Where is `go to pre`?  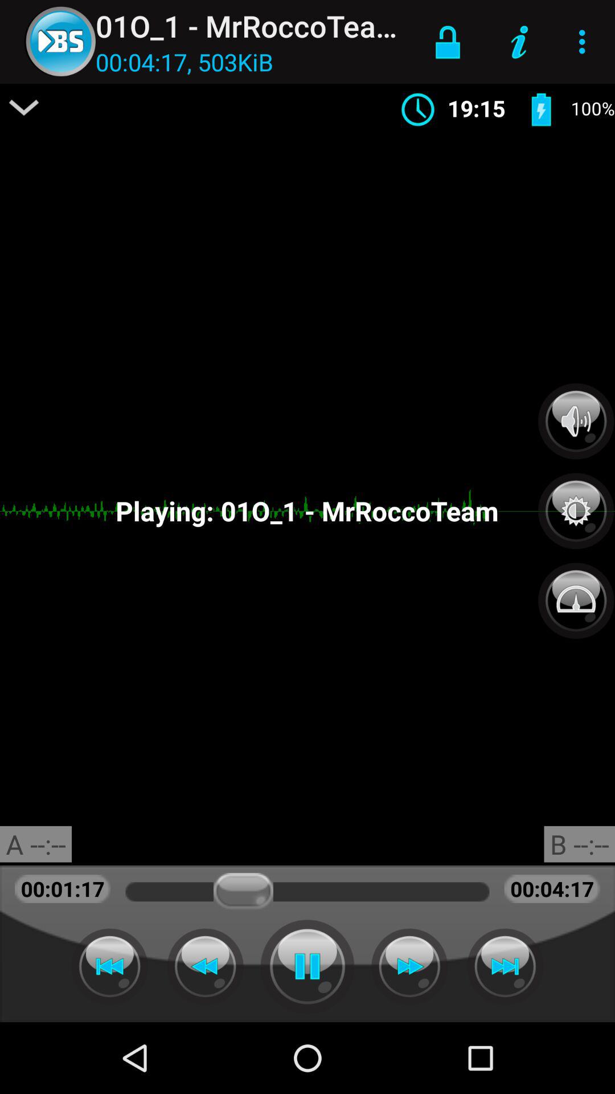
go to pre is located at coordinates (109, 966).